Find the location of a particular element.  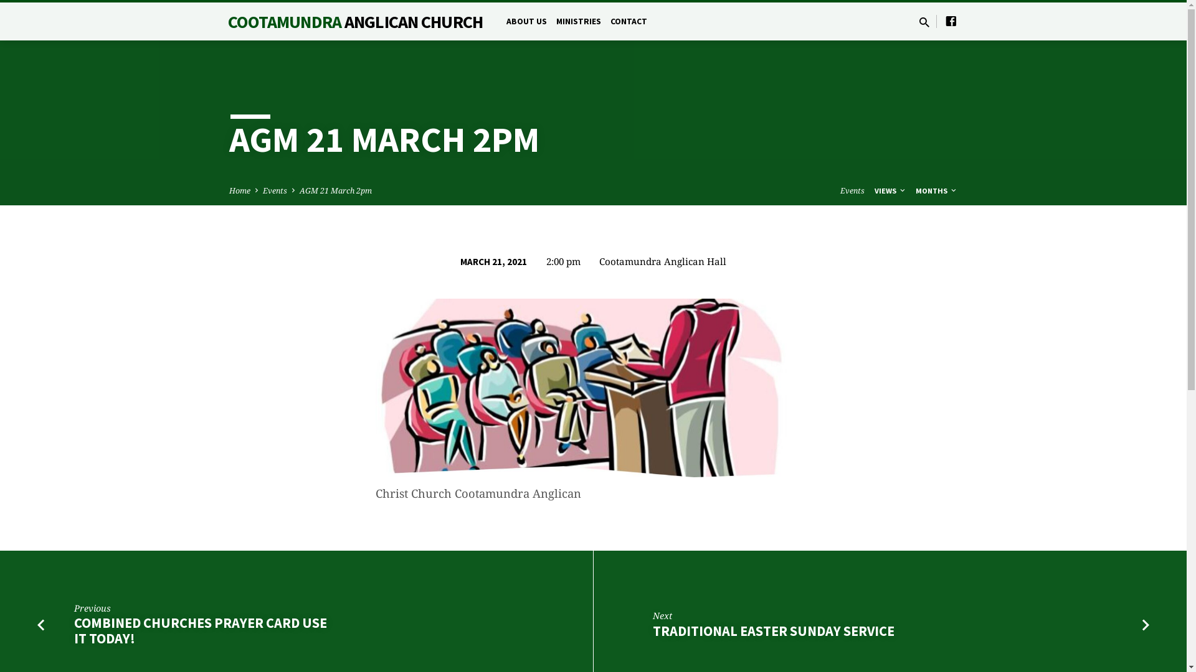

Home is located at coordinates (240, 190).